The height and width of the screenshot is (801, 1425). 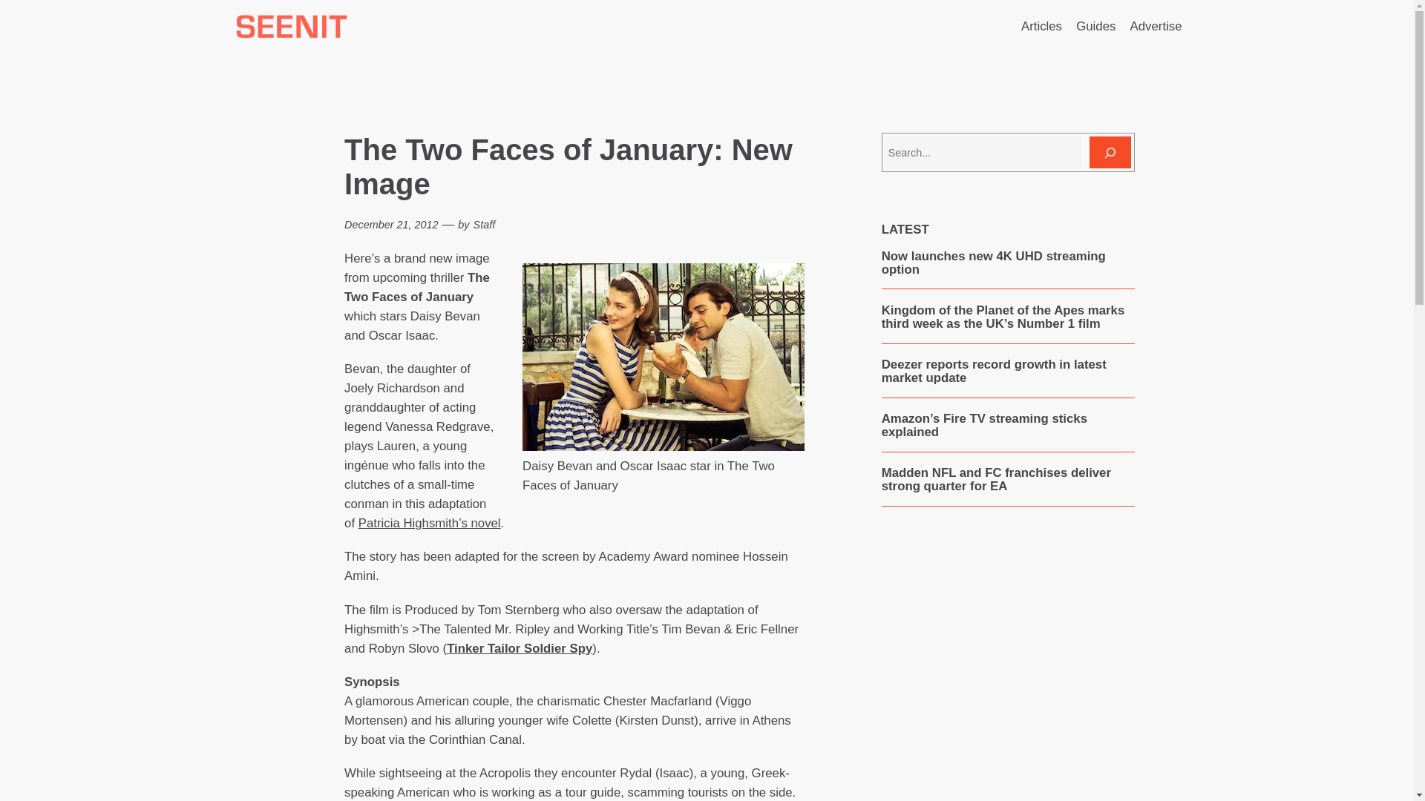 I want to click on Now launches new 4K UHD streaming option, so click(x=1008, y=263).